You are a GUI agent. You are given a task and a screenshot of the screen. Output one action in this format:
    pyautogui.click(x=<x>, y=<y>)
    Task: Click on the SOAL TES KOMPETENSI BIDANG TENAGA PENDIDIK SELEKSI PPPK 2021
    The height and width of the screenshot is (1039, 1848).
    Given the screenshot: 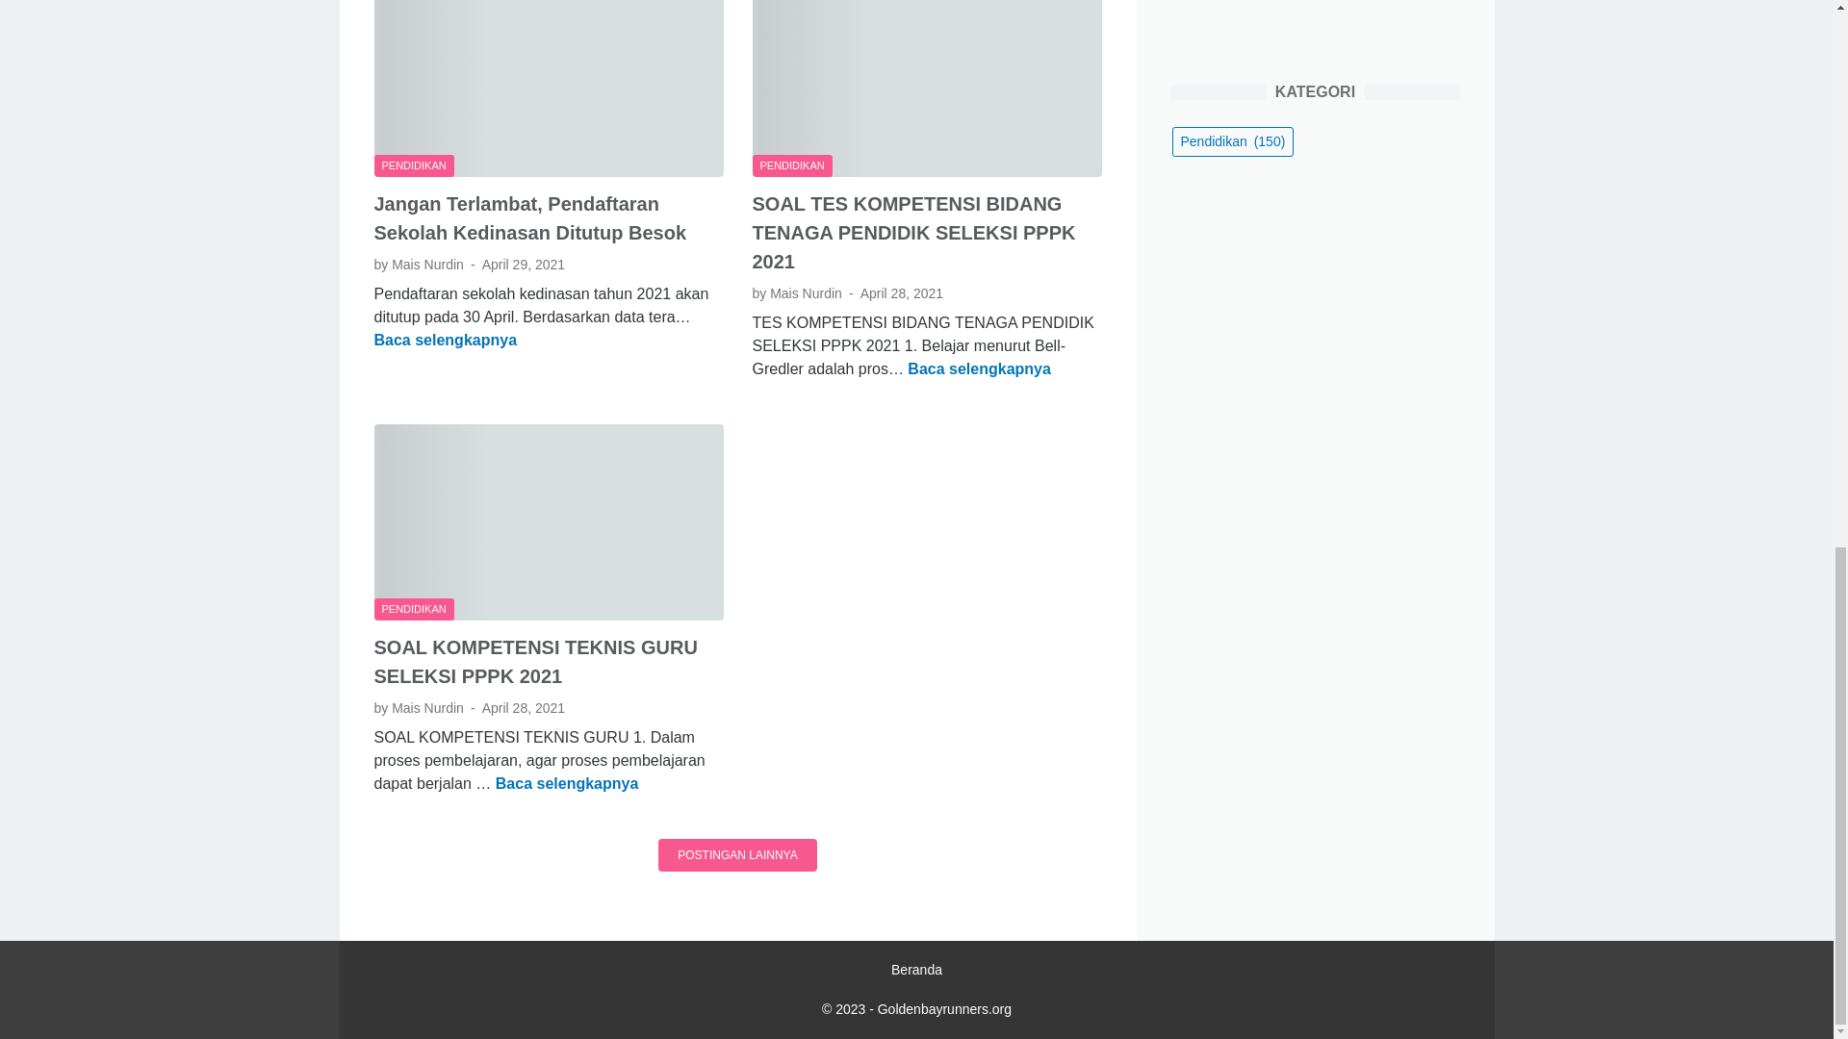 What is the action you would take?
    pyautogui.click(x=913, y=232)
    